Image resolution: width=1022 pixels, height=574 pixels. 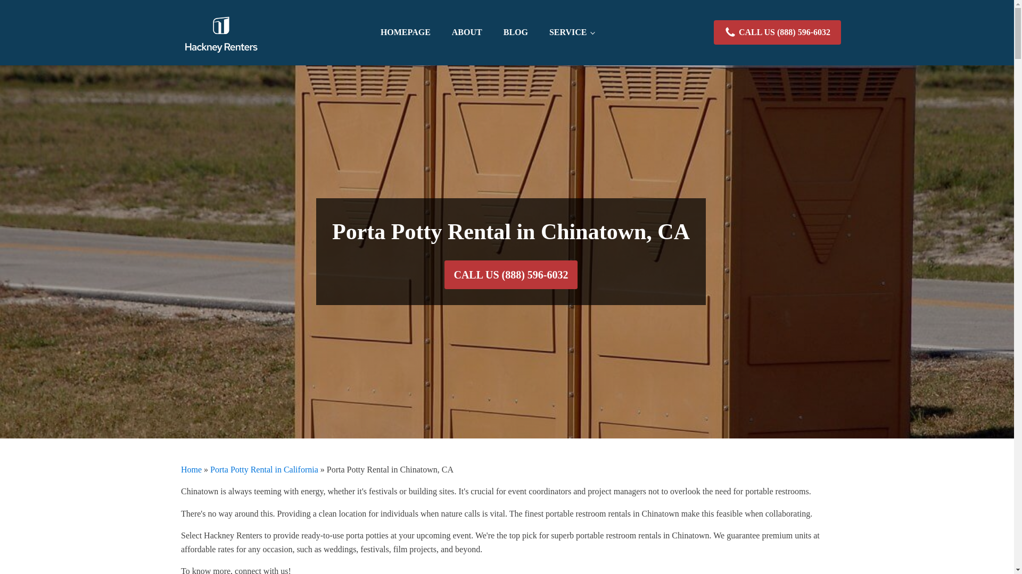 What do you see at coordinates (191, 469) in the screenshot?
I see `Home` at bounding box center [191, 469].